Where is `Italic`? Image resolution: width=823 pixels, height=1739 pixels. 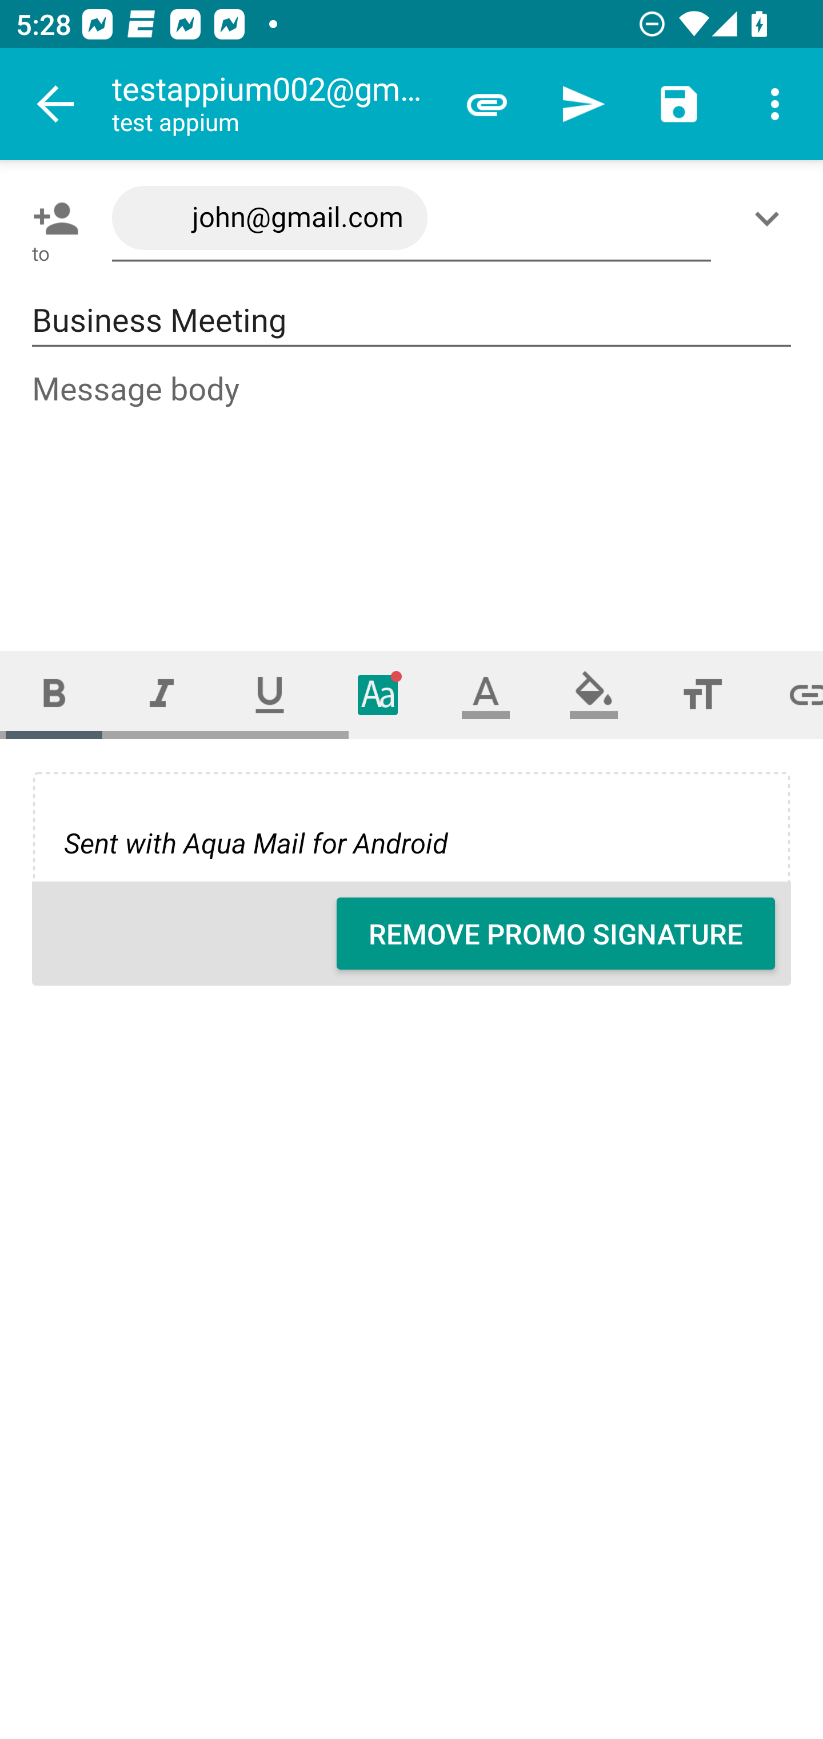 Italic is located at coordinates (161, 694).